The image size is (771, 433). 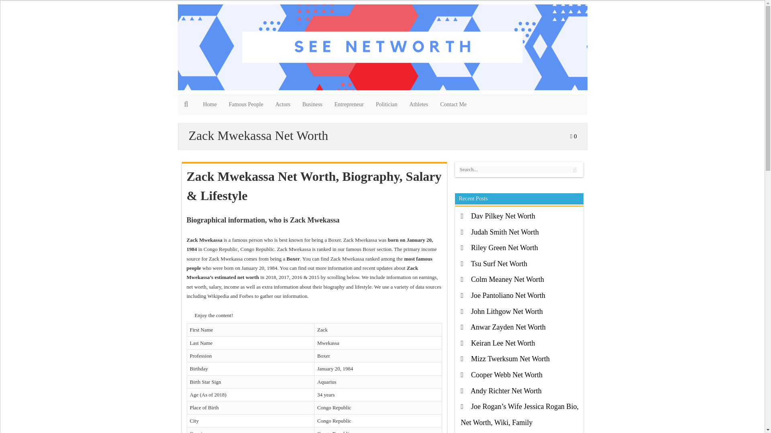 What do you see at coordinates (505, 232) in the screenshot?
I see `Judah Smith Net Worth` at bounding box center [505, 232].